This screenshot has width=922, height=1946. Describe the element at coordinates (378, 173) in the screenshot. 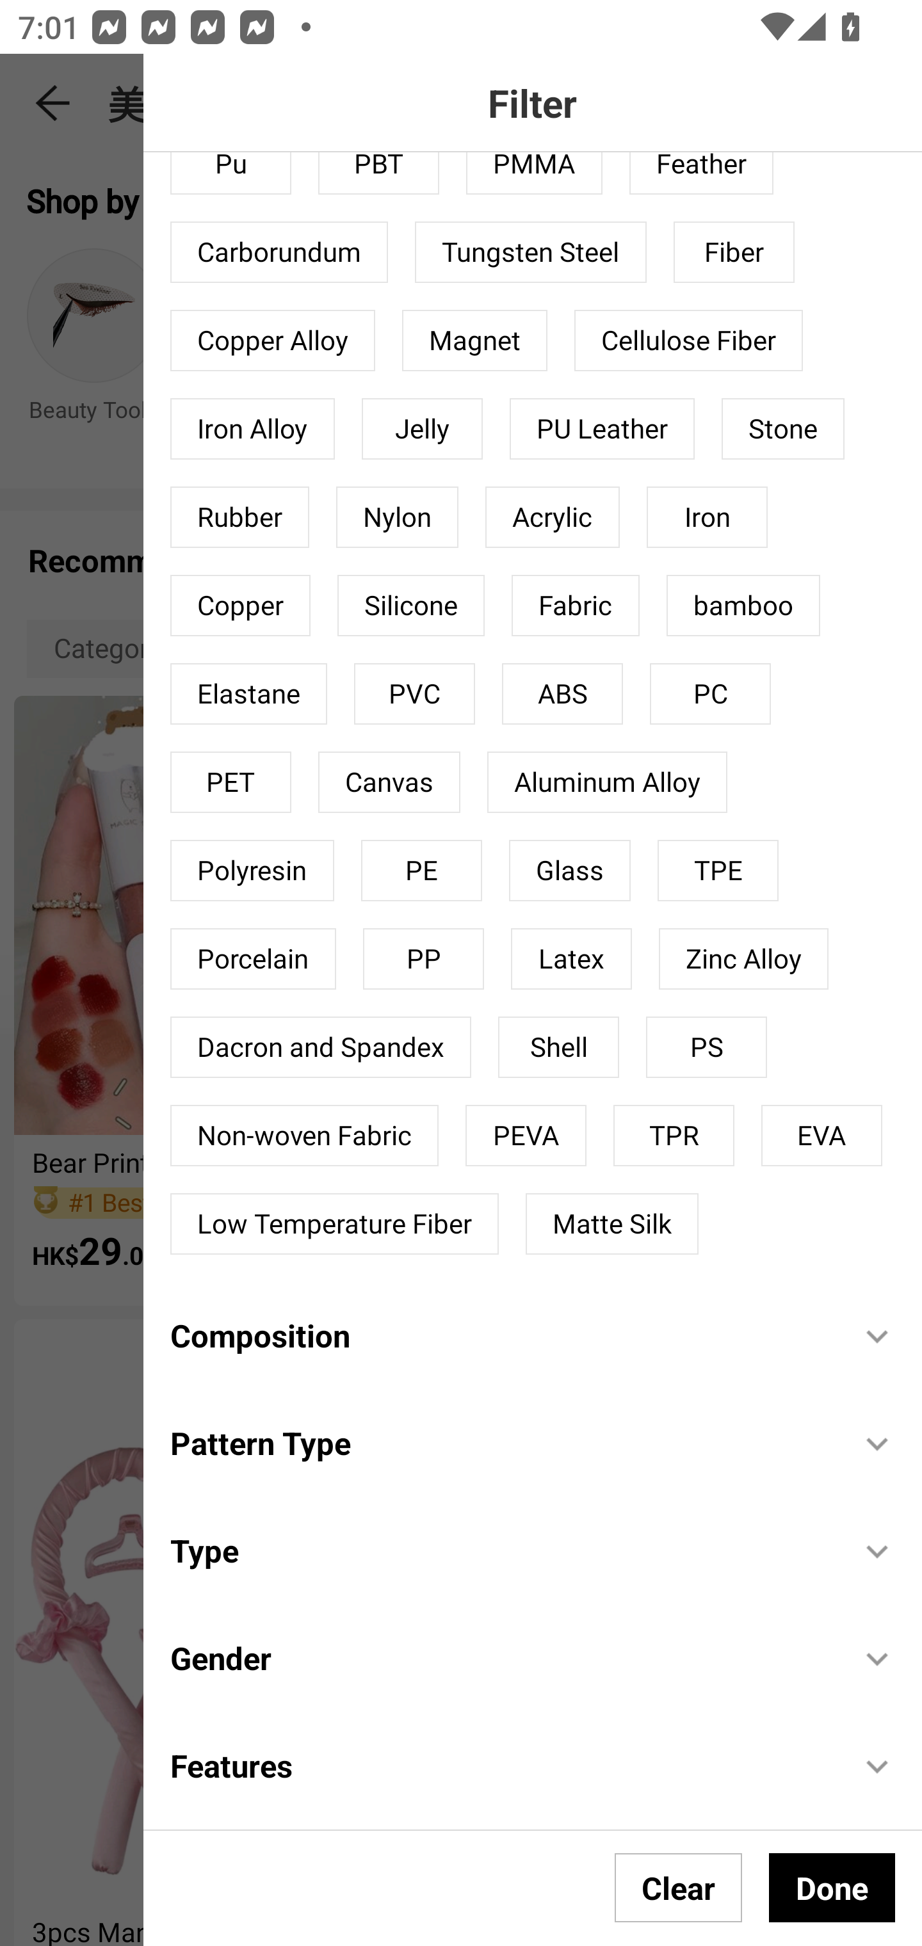

I see `PBT` at that location.